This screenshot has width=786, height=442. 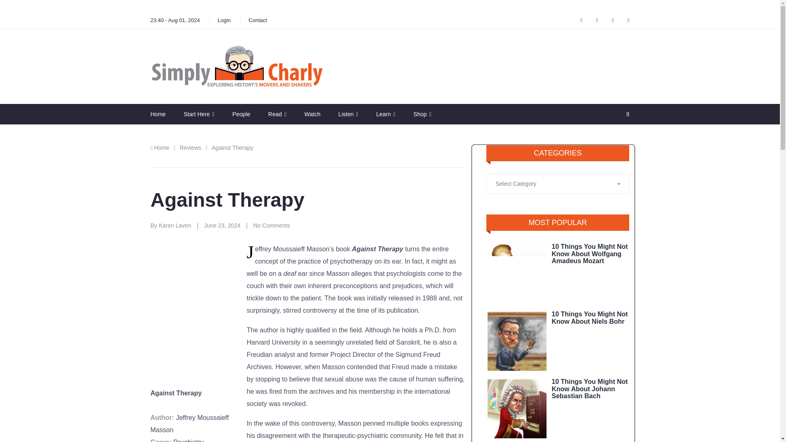 What do you see at coordinates (199, 114) in the screenshot?
I see `Start Here` at bounding box center [199, 114].